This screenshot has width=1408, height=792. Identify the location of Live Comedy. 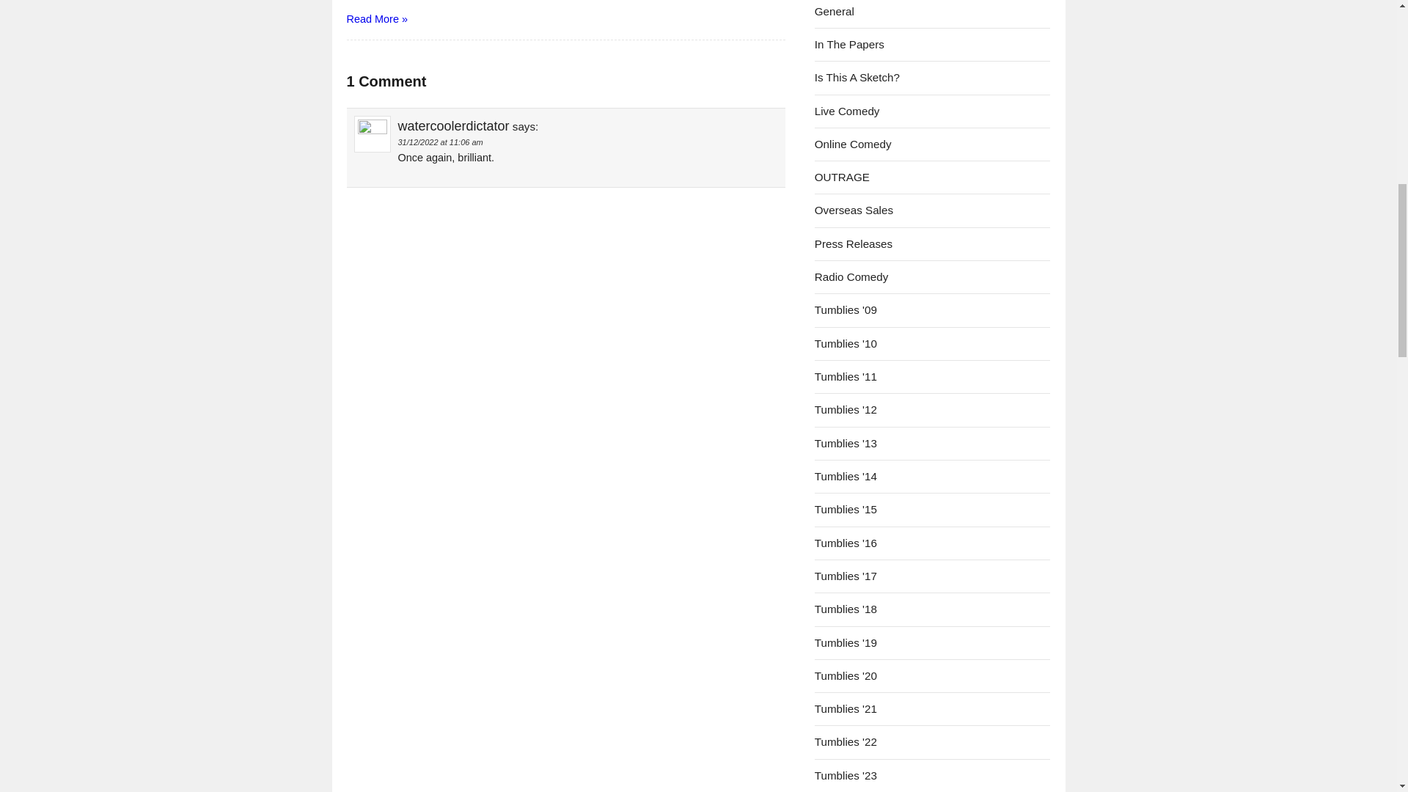
(848, 110).